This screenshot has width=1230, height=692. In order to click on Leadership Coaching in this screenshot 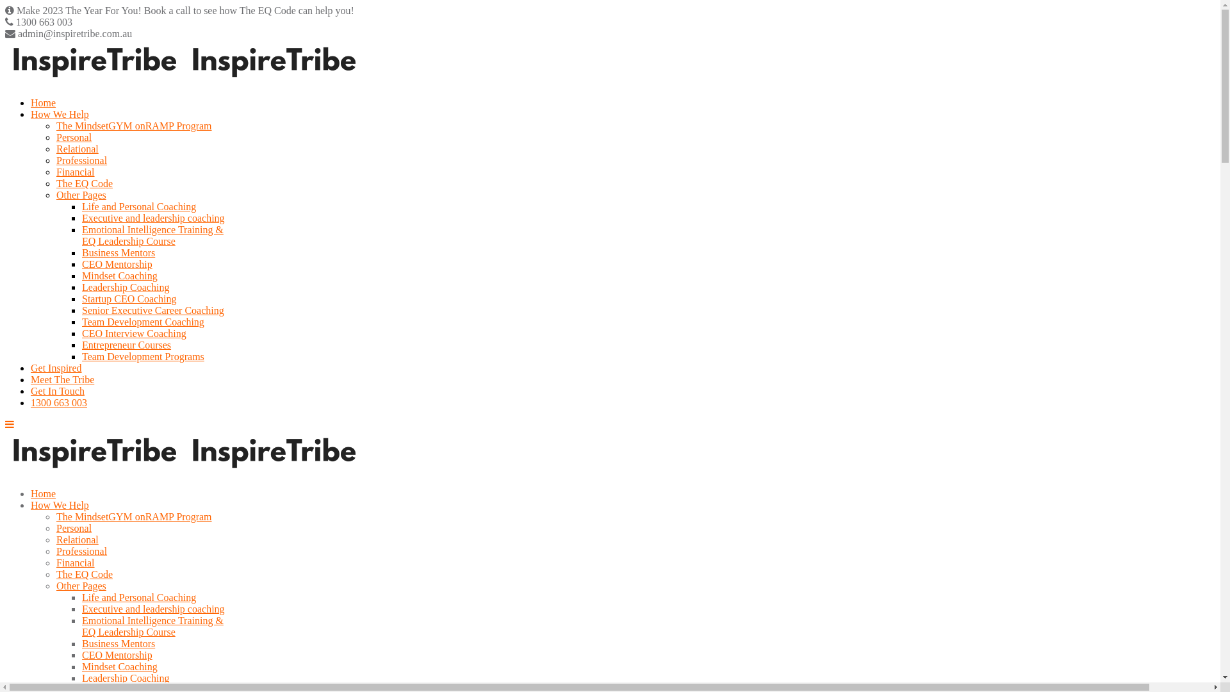, I will do `click(126, 287)`.